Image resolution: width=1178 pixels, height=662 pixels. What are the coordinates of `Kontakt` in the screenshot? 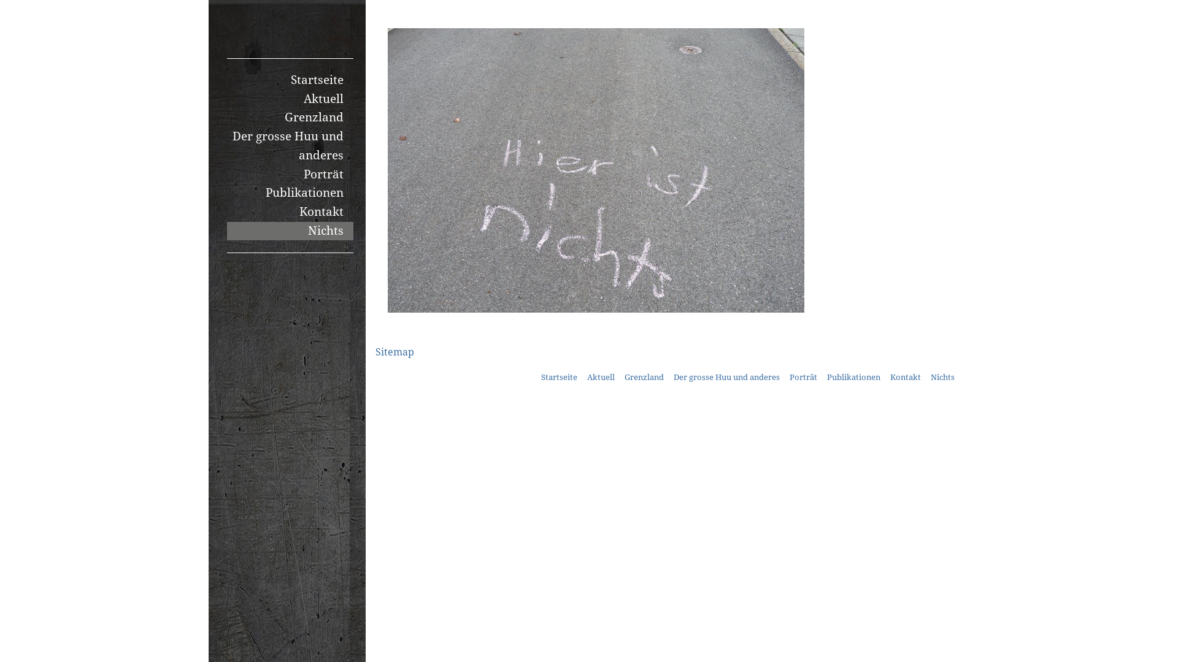 It's located at (906, 378).